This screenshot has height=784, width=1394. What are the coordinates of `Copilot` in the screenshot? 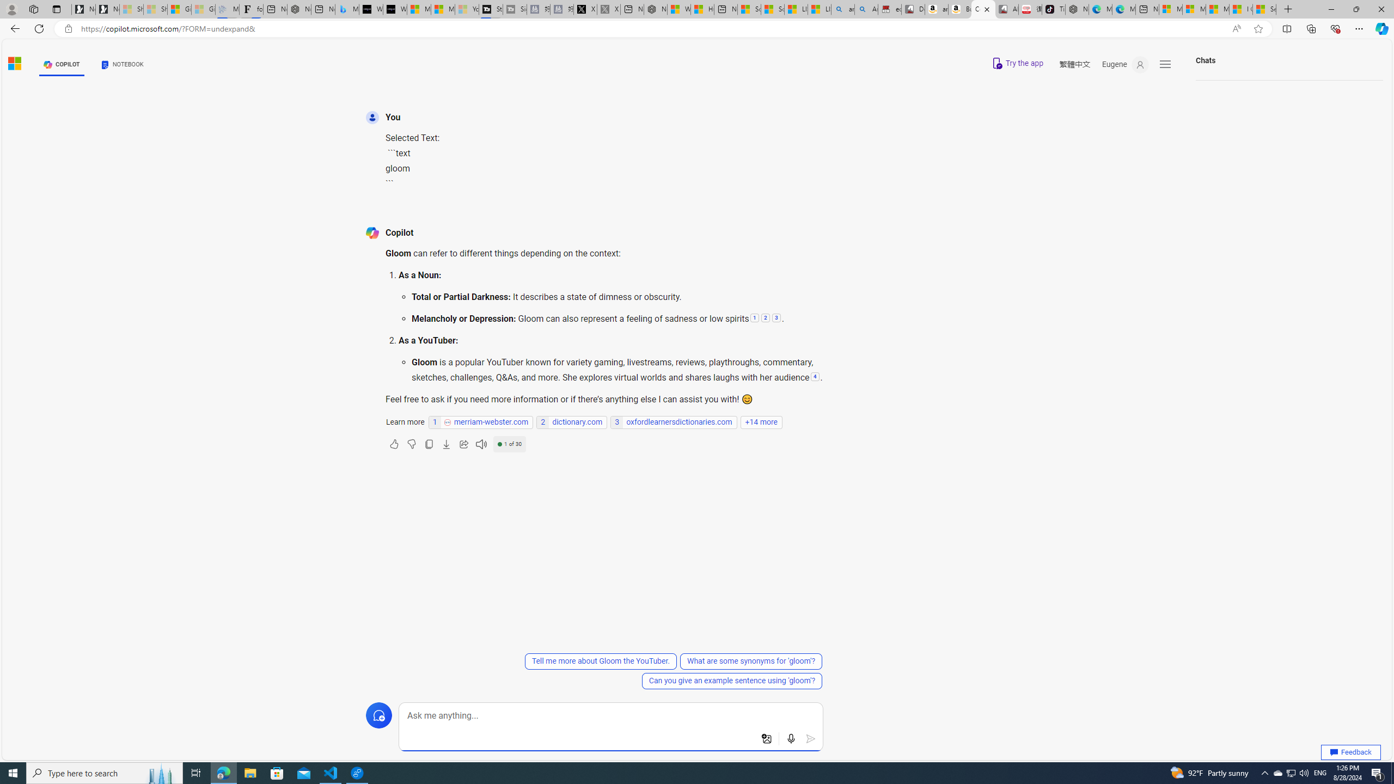 It's located at (983, 9).